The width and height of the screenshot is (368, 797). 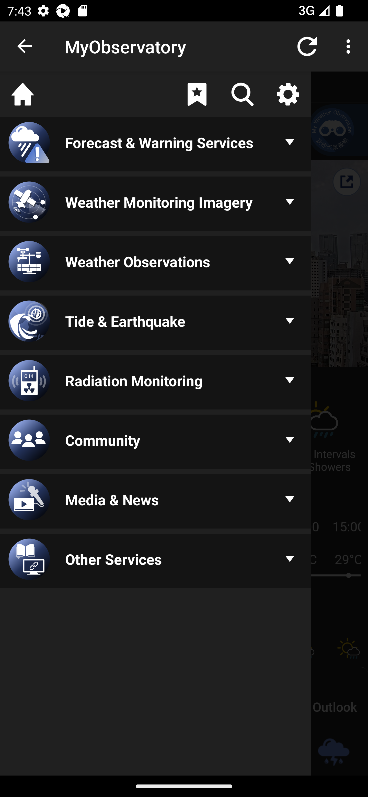 I want to click on Homepage, so click(x=23, y=94).